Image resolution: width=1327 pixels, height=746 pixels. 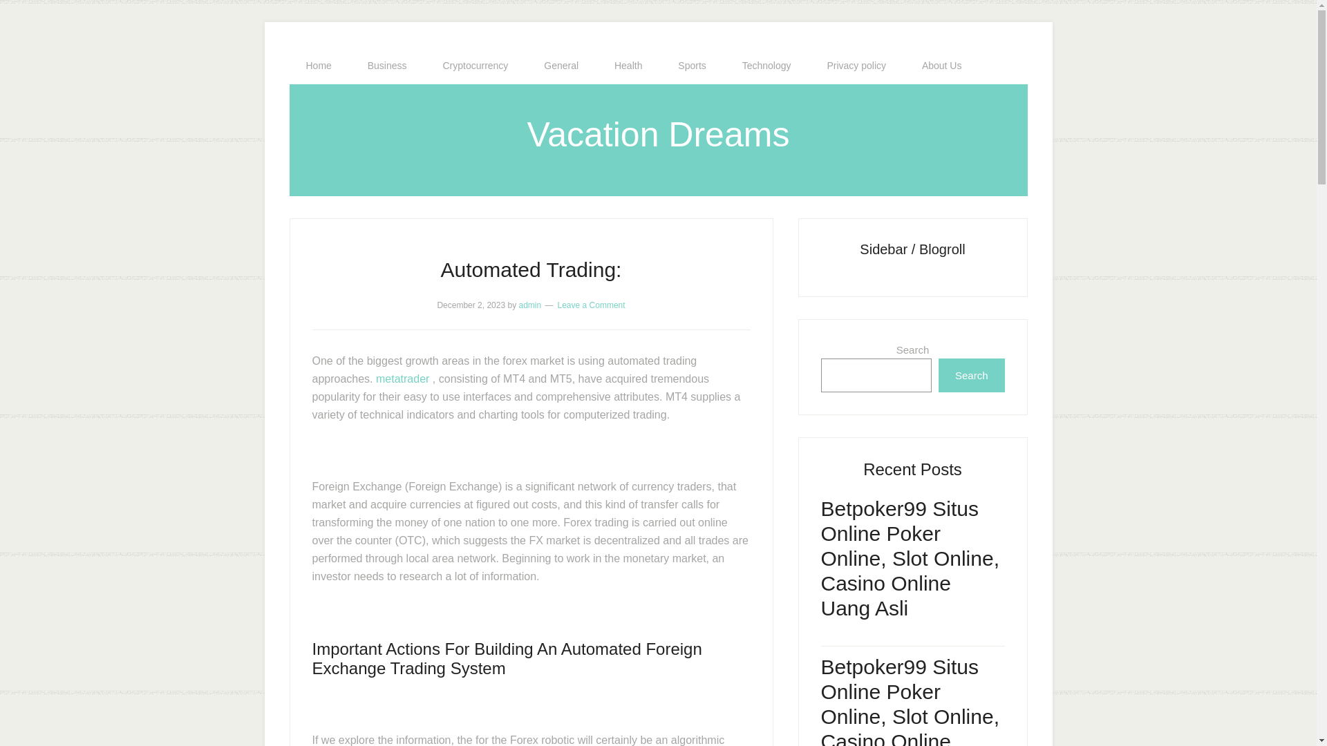 I want to click on Search, so click(x=971, y=376).